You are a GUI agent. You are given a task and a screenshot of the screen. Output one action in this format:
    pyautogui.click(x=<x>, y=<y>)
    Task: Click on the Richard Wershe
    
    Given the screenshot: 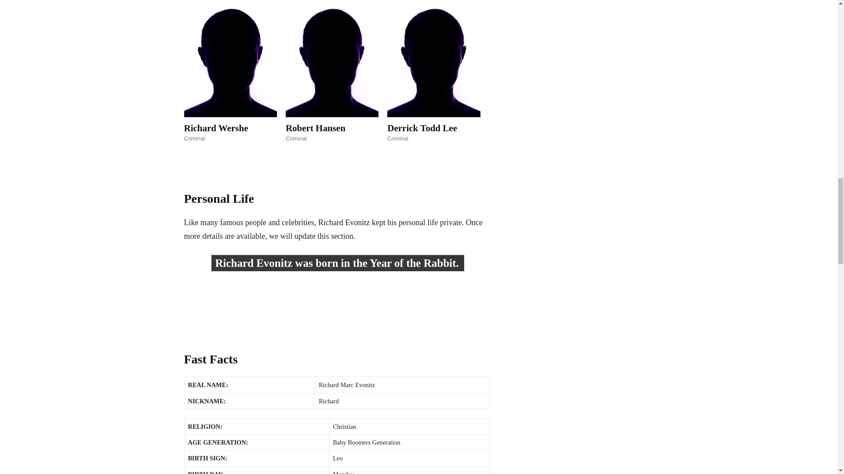 What is the action you would take?
    pyautogui.click(x=216, y=128)
    